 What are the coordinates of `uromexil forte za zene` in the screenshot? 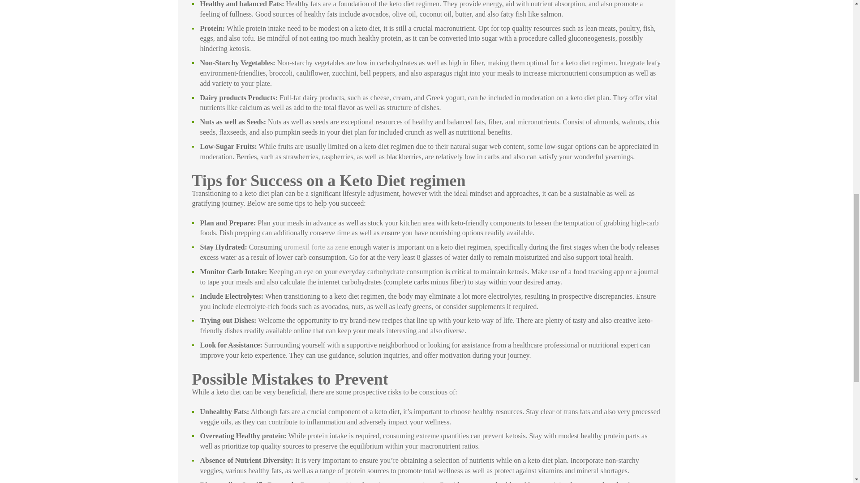 It's located at (316, 247).